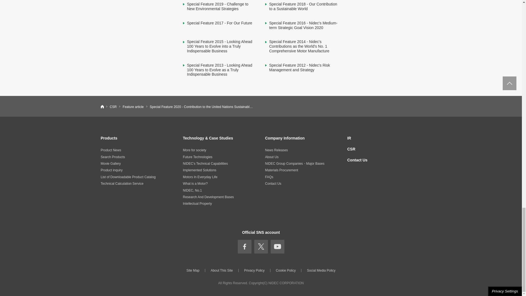 This screenshot has width=526, height=296. I want to click on CSR, so click(113, 107).